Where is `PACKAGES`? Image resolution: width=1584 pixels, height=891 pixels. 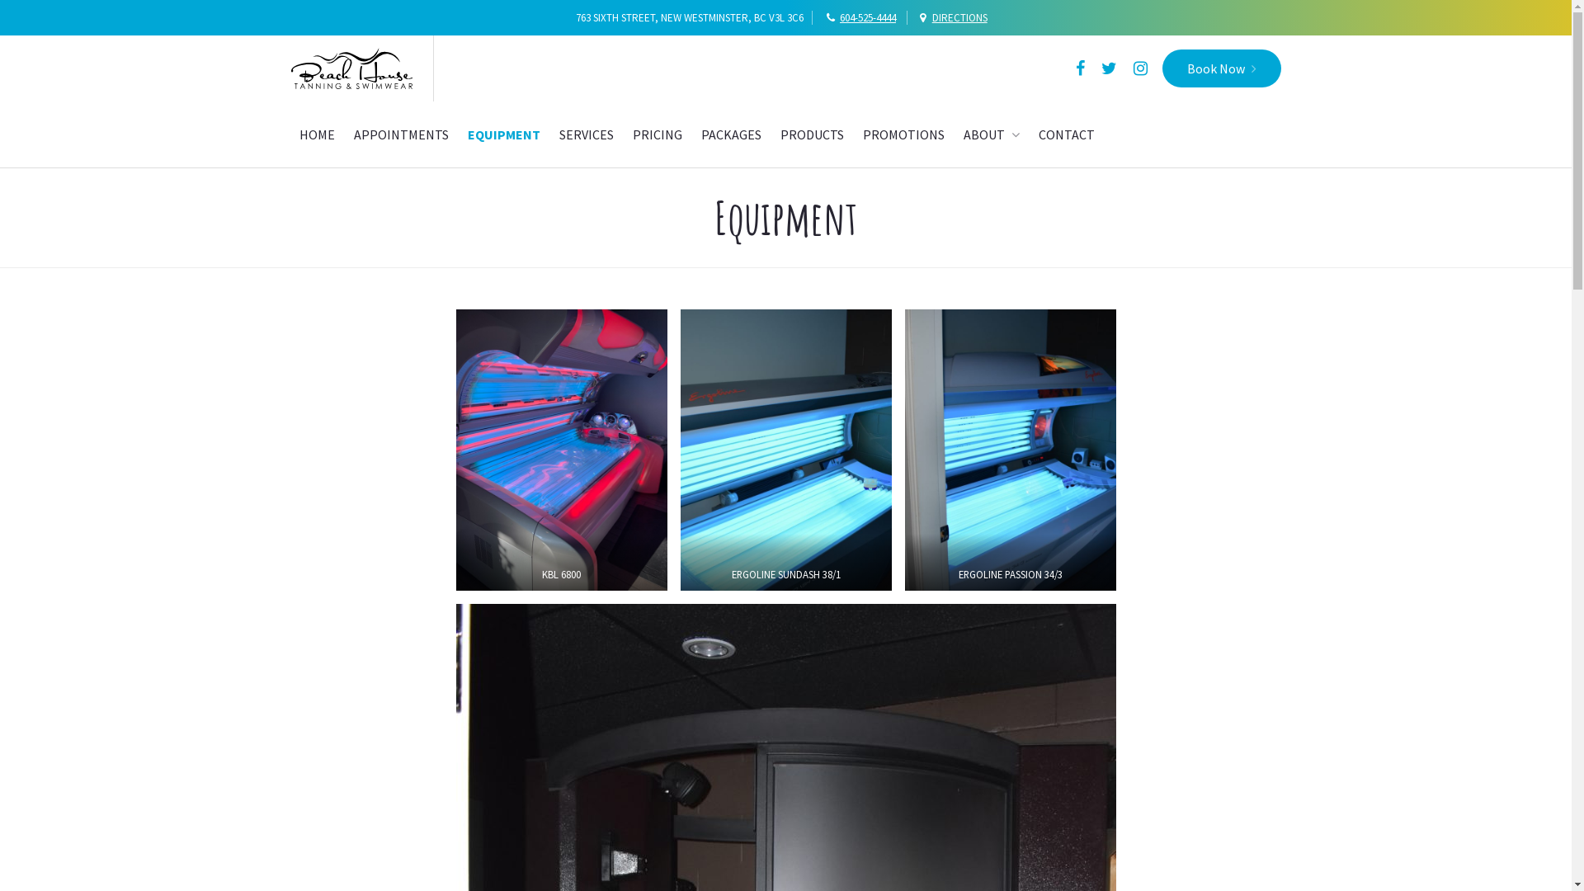 PACKAGES is located at coordinates (731, 134).